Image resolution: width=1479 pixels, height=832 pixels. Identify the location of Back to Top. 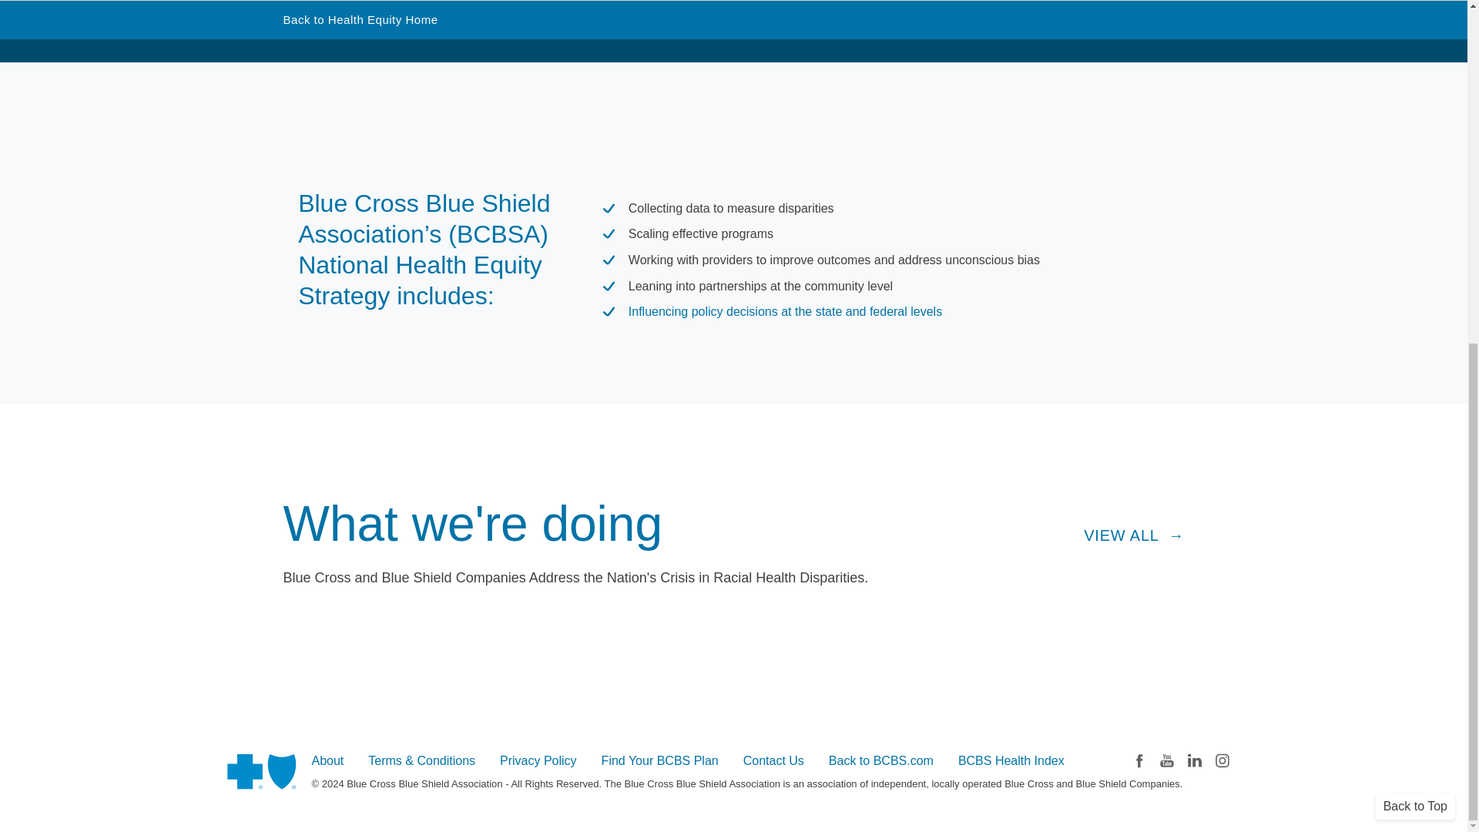
(1415, 228).